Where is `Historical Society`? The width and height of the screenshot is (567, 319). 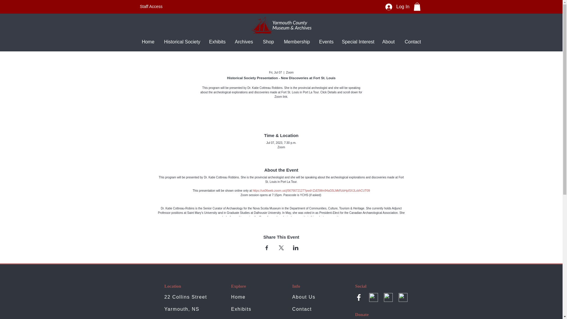
Historical Society is located at coordinates (182, 41).